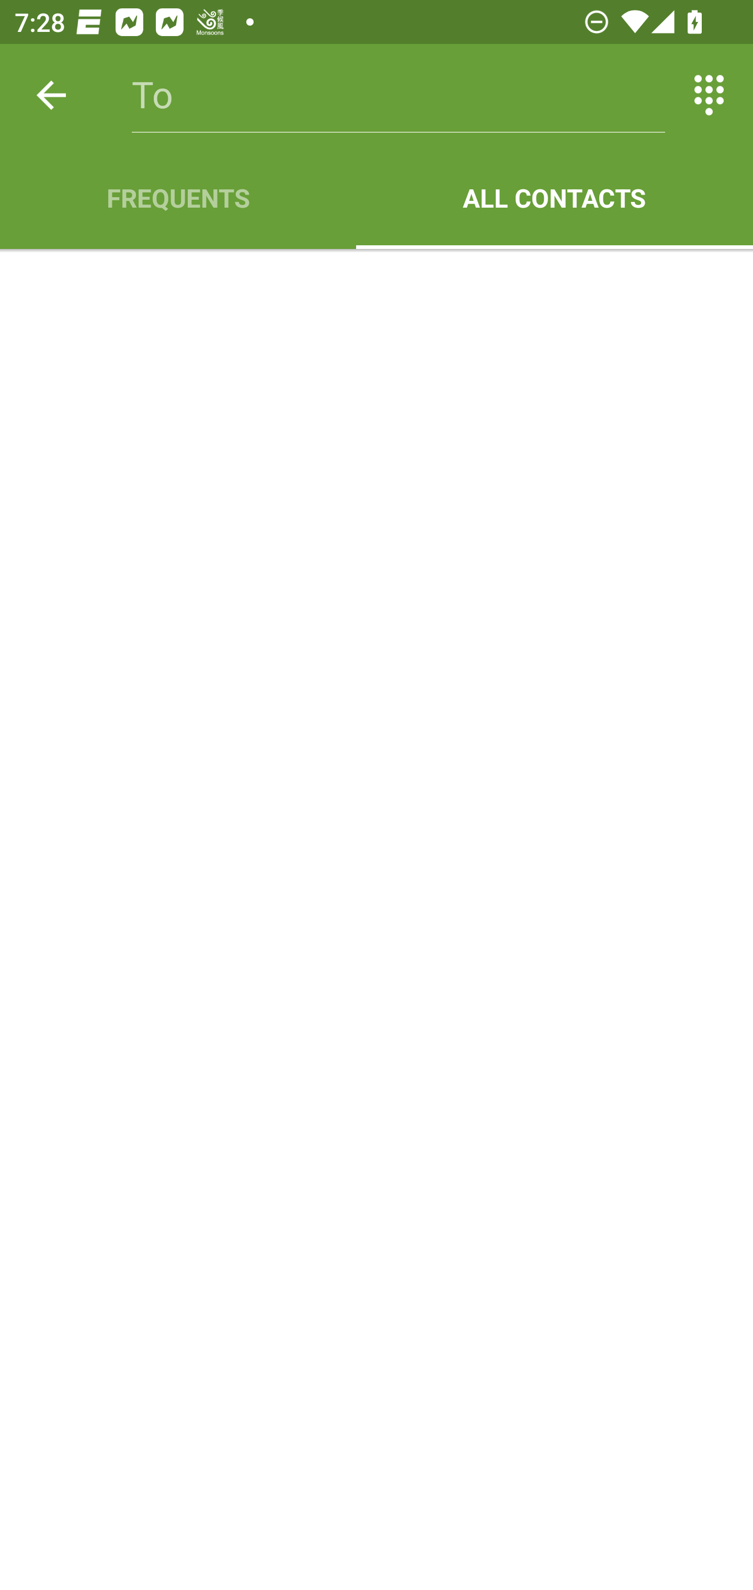 The width and height of the screenshot is (753, 1590). What do you see at coordinates (398, 95) in the screenshot?
I see `To` at bounding box center [398, 95].